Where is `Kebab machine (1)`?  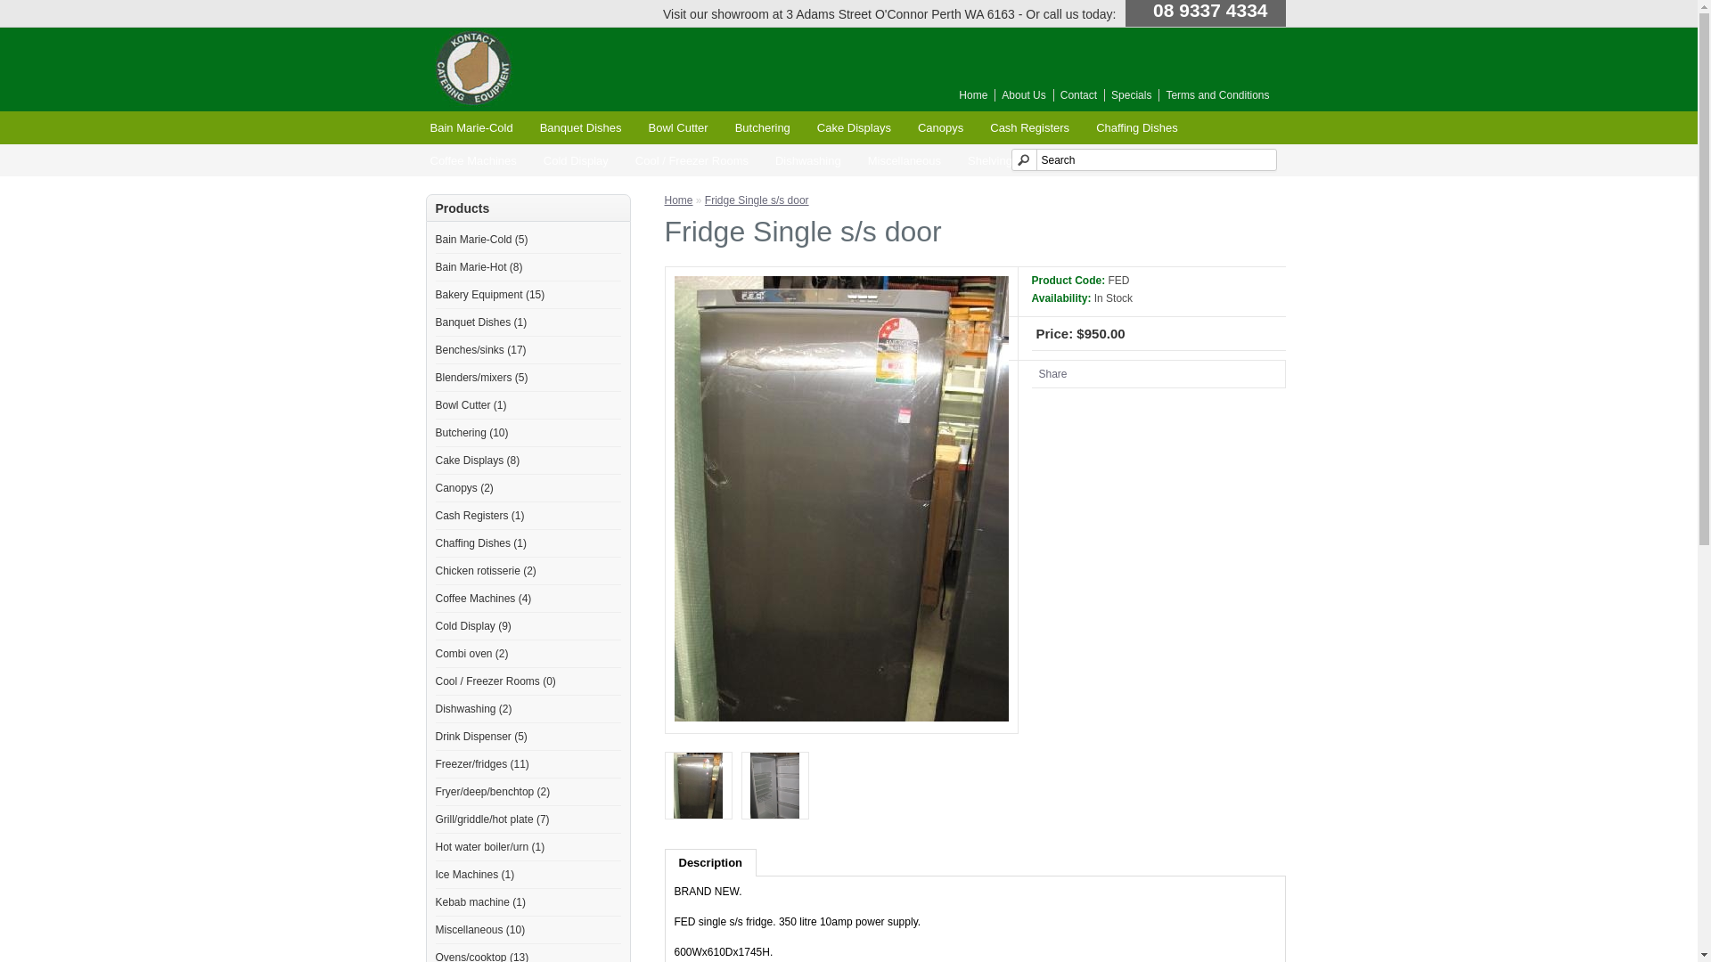
Kebab machine (1) is located at coordinates (479, 902).